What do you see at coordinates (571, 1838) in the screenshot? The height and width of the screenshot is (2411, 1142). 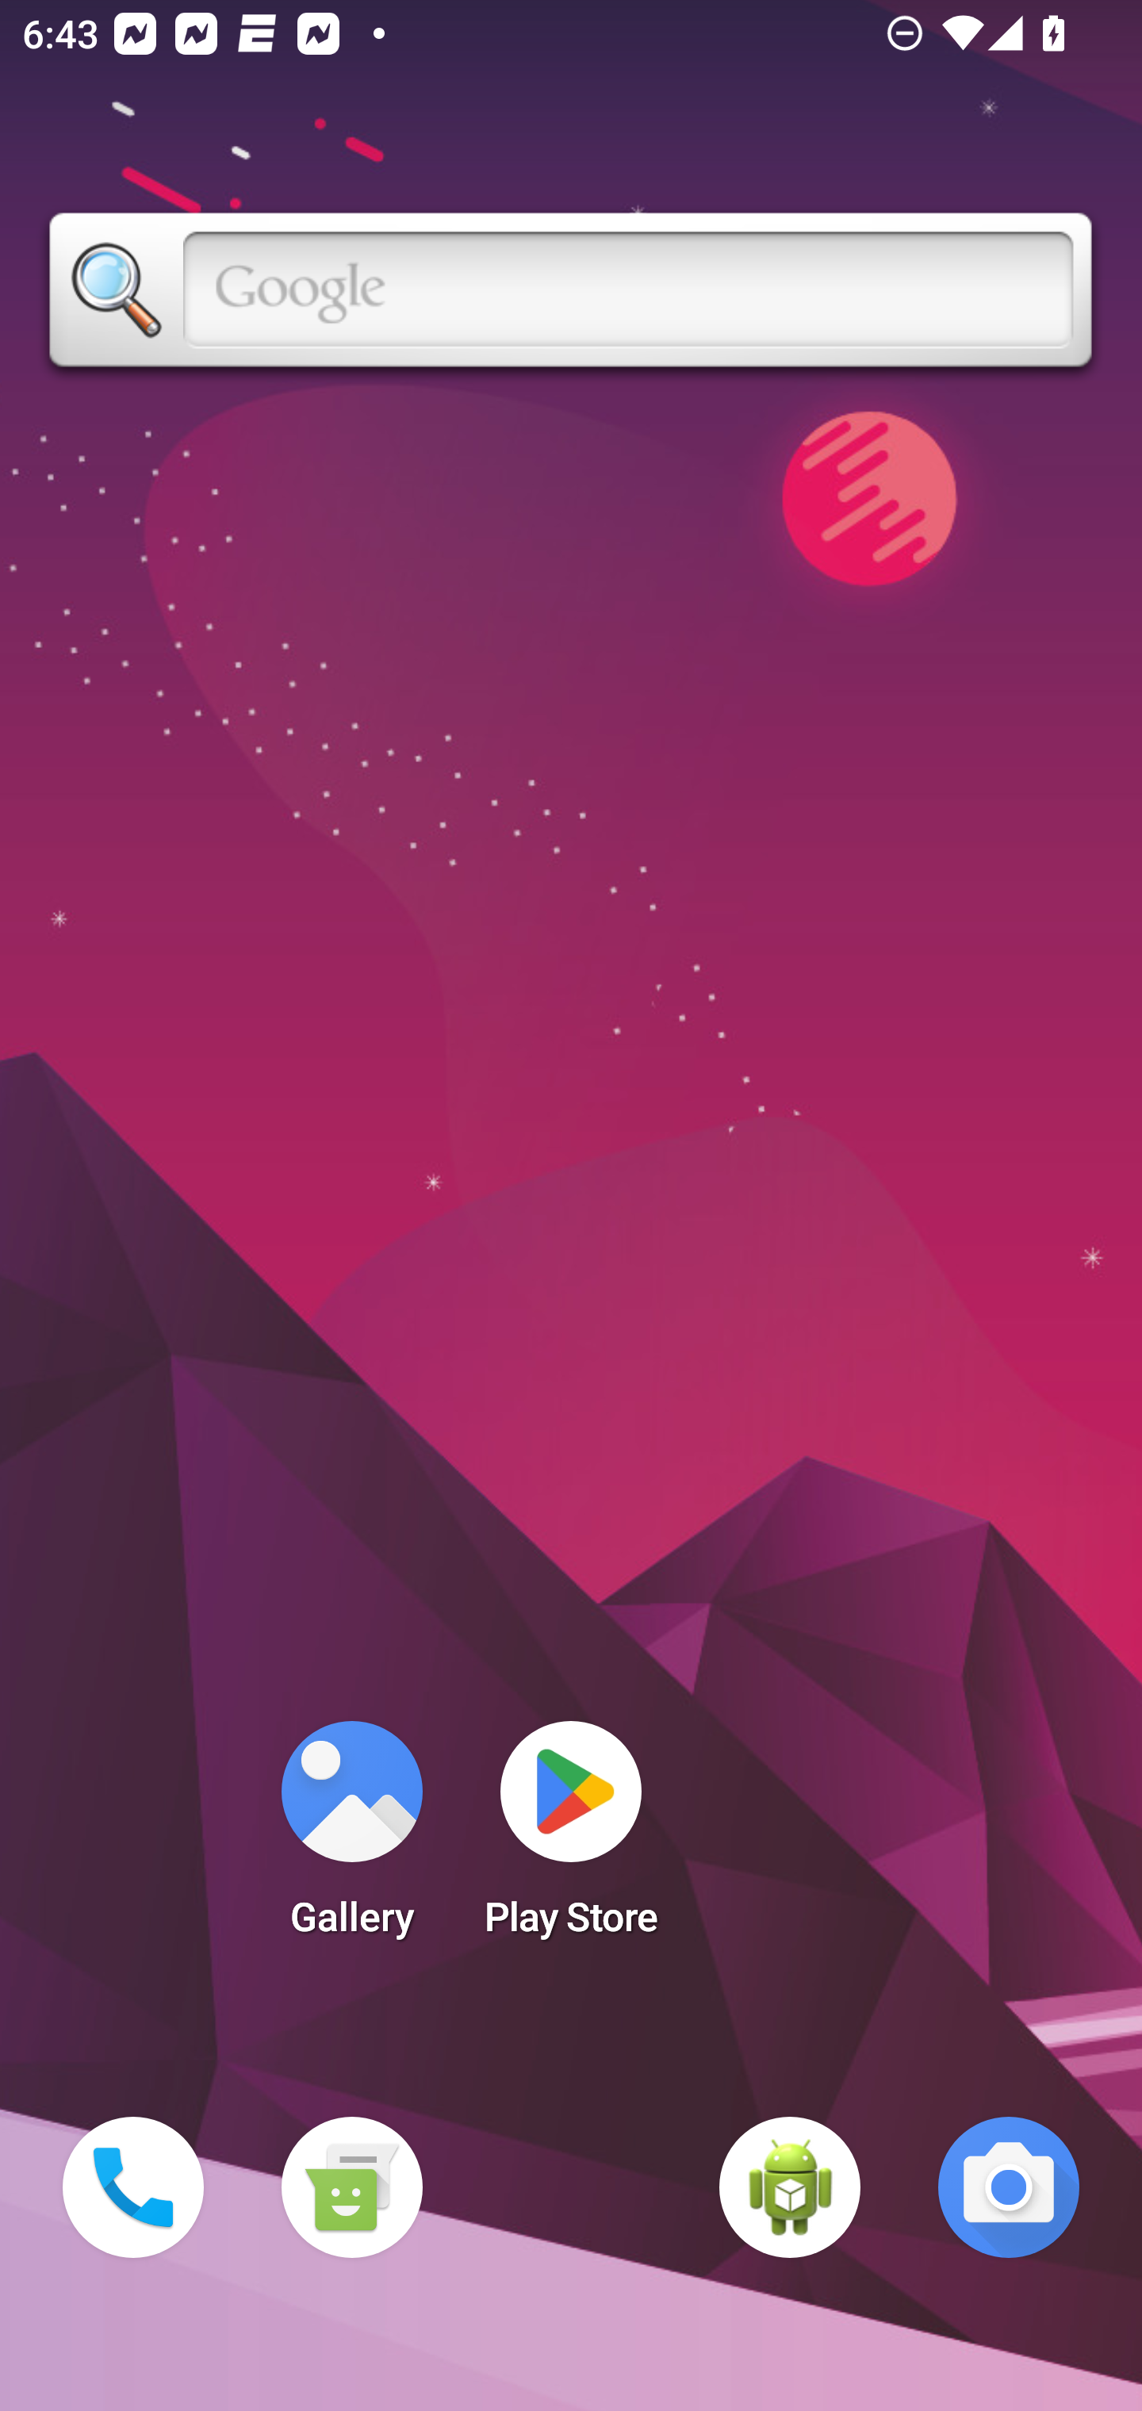 I see `Play Store` at bounding box center [571, 1838].